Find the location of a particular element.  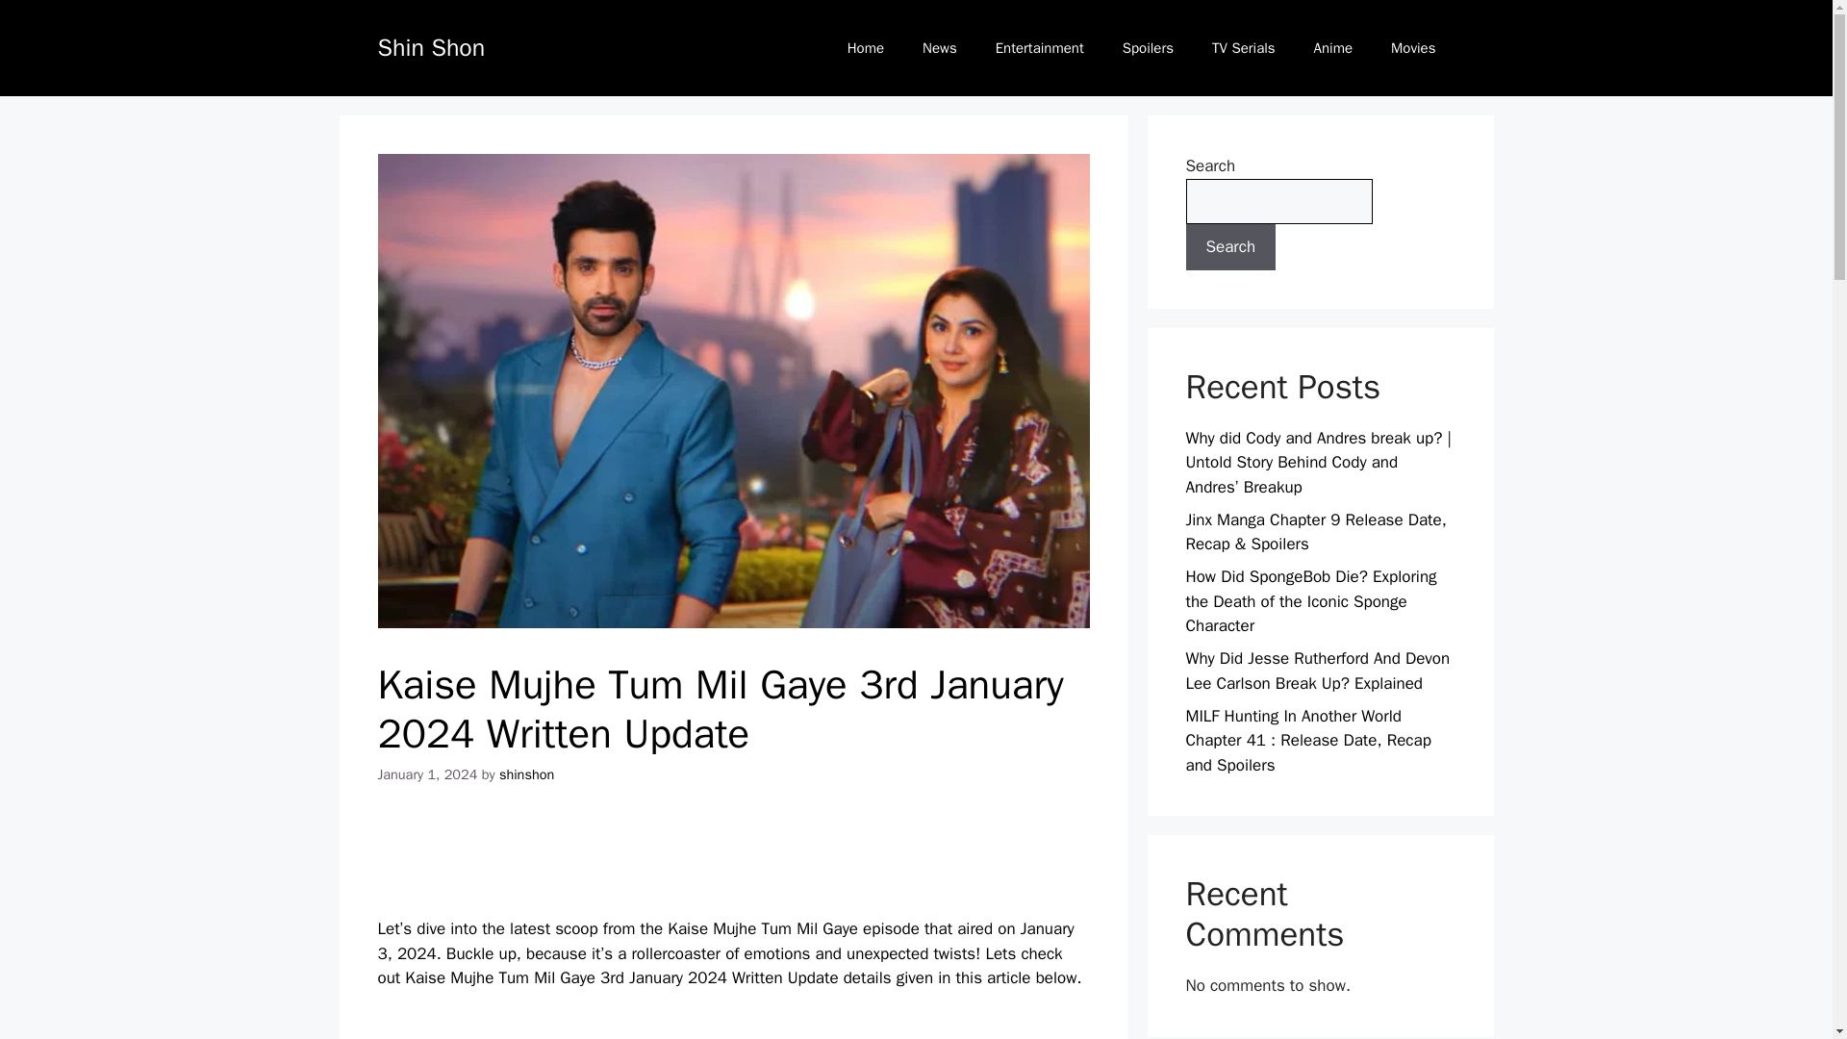

Shin Shon is located at coordinates (430, 46).